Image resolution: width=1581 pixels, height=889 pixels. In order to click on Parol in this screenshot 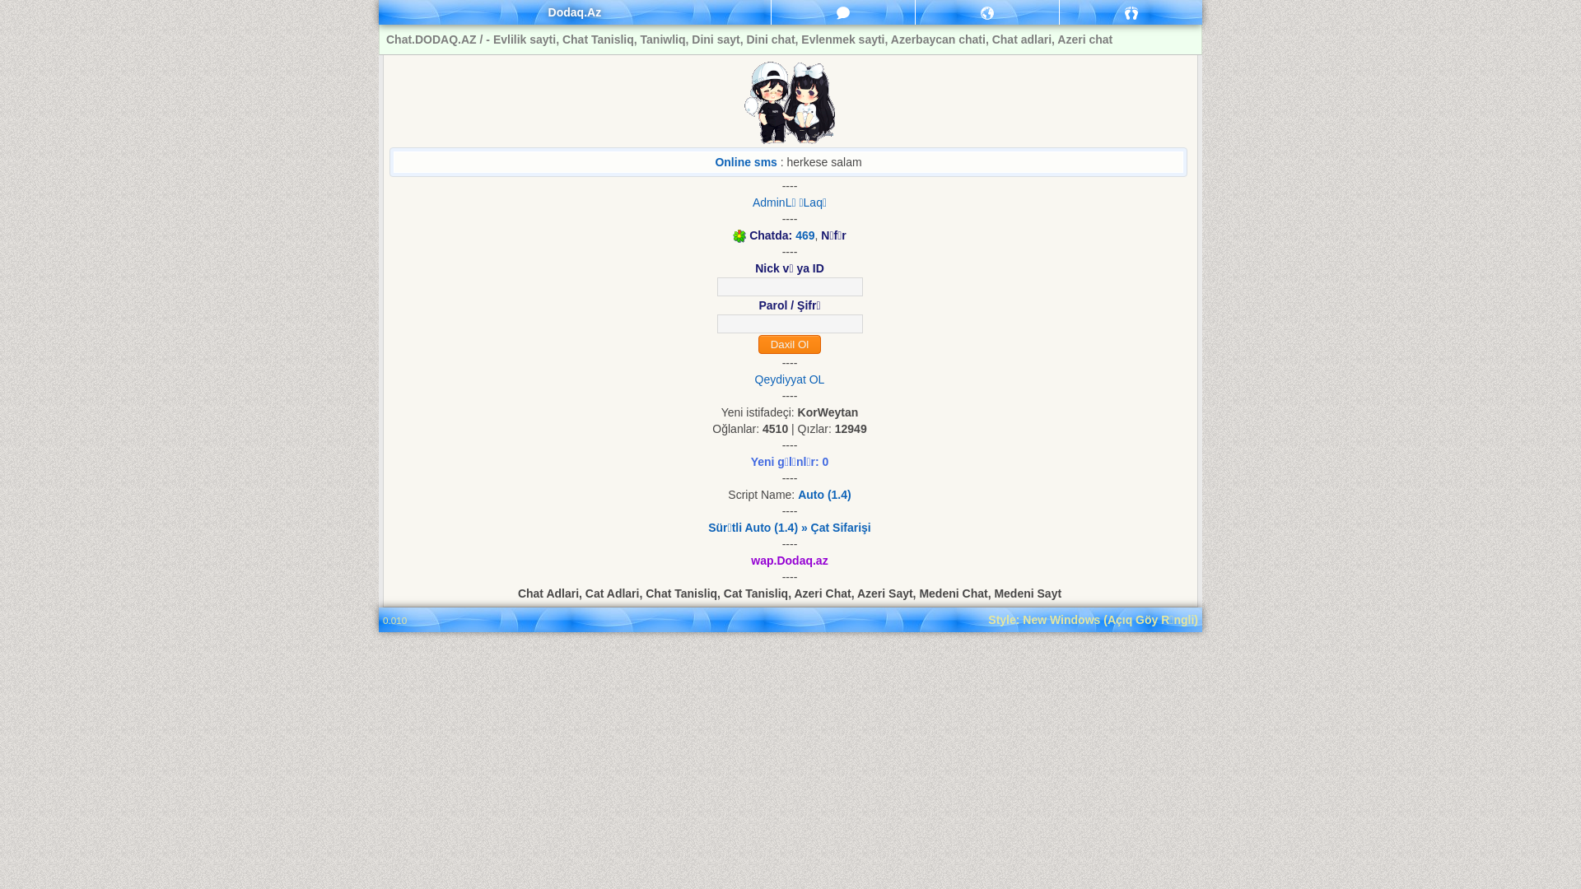, I will do `click(789, 324)`.